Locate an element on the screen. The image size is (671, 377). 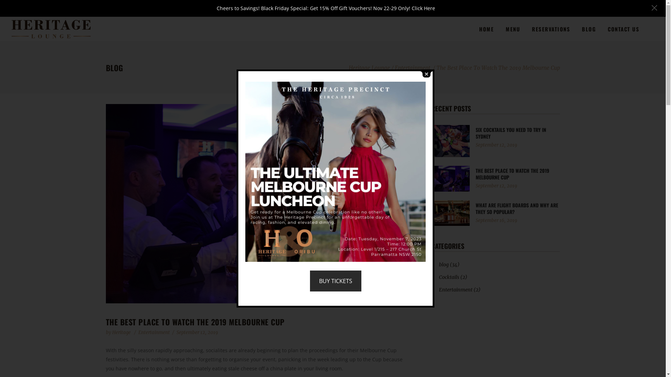
RESERVATIONS is located at coordinates (551, 29).